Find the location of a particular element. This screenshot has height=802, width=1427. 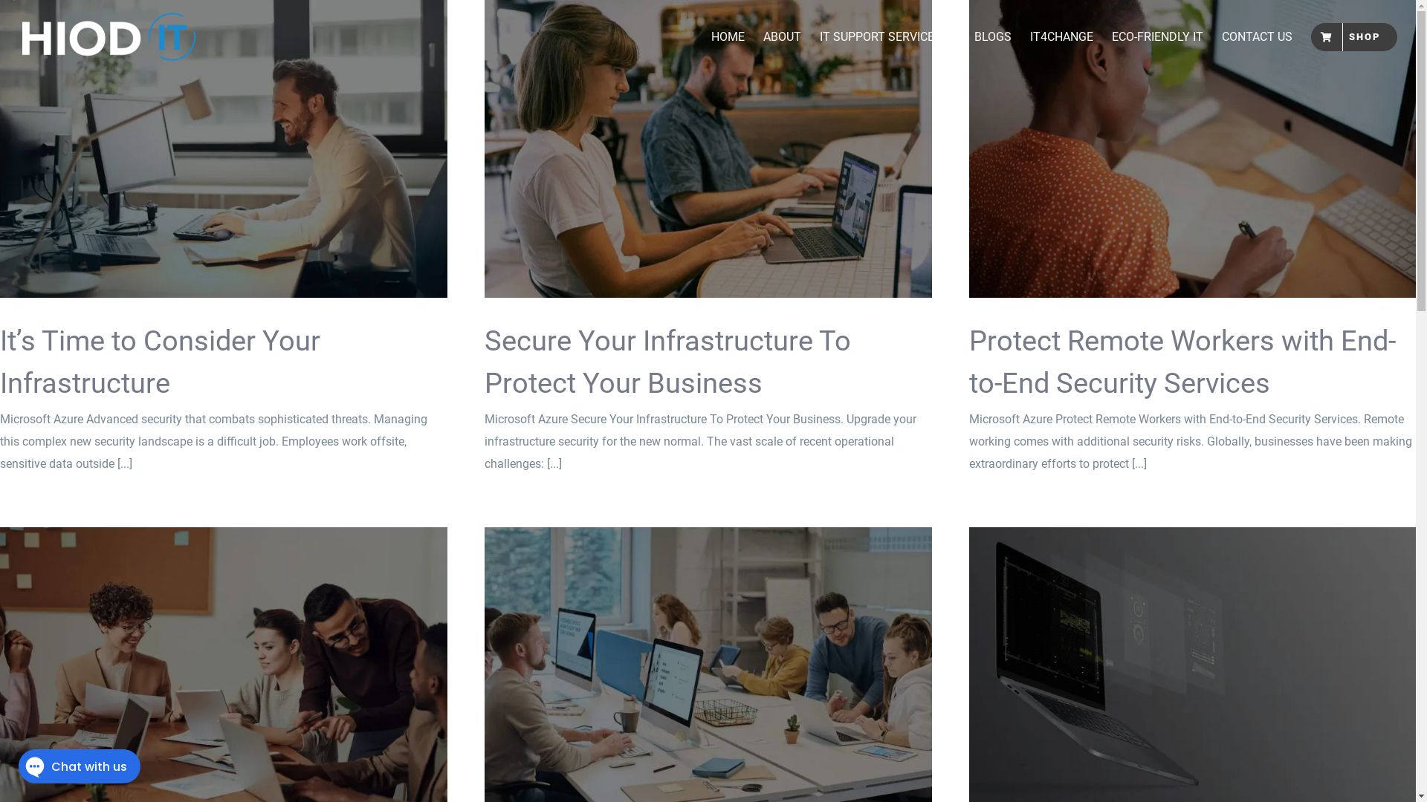

Protect Remote Workers with End-to-End Security Services is located at coordinates (1182, 362).